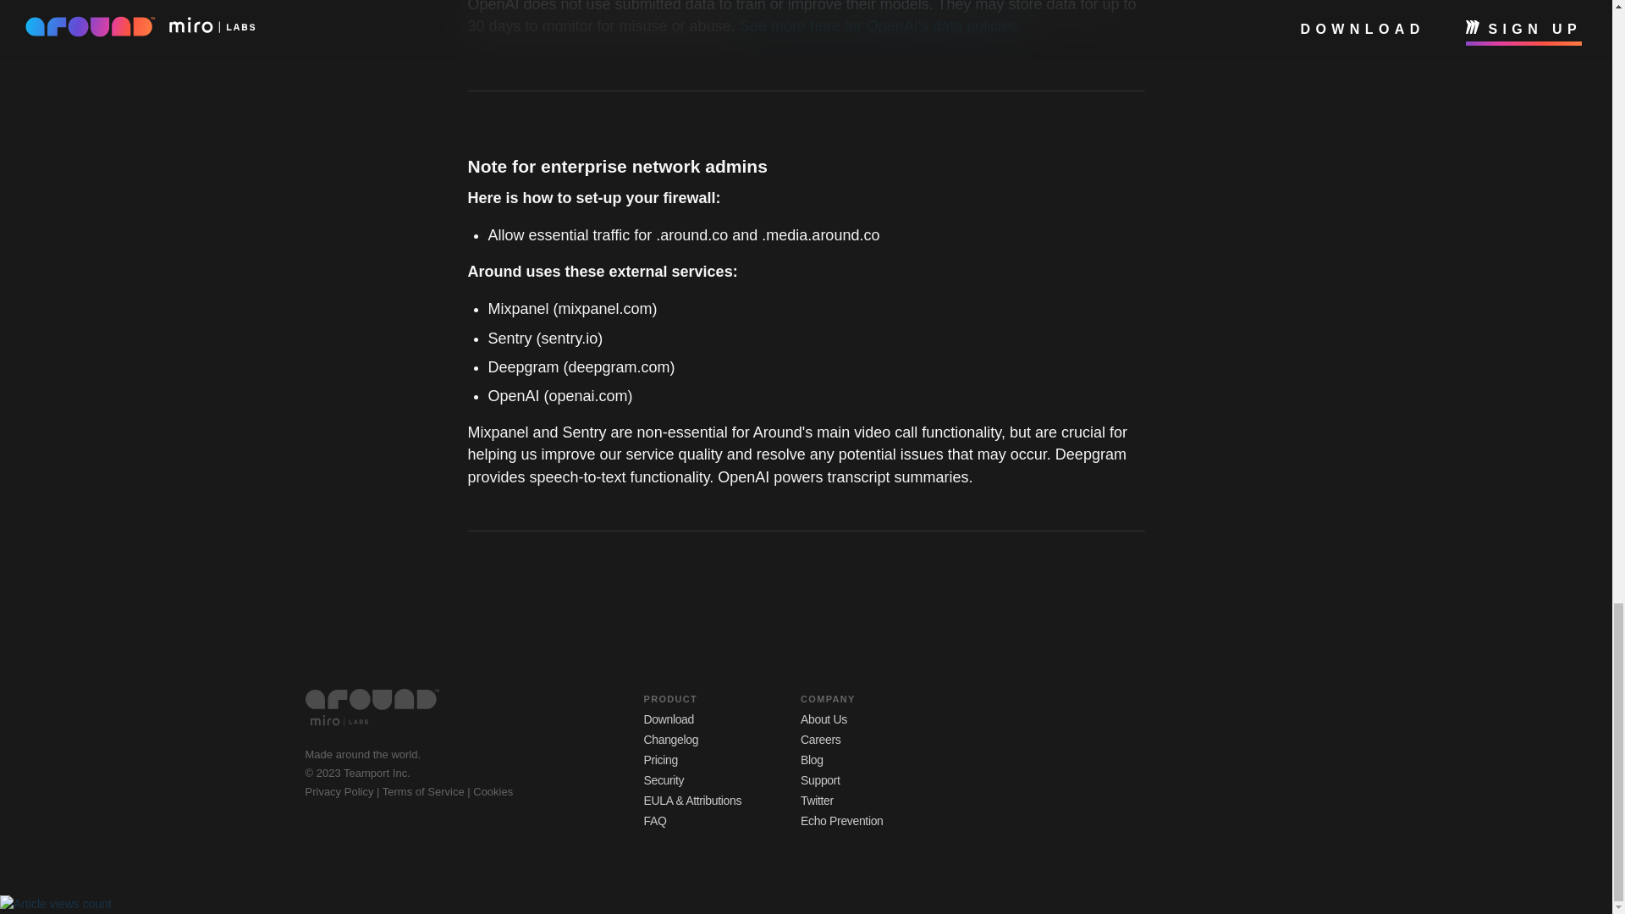 Image resolution: width=1625 pixels, height=914 pixels. Describe the element at coordinates (820, 740) in the screenshot. I see `Careers` at that location.